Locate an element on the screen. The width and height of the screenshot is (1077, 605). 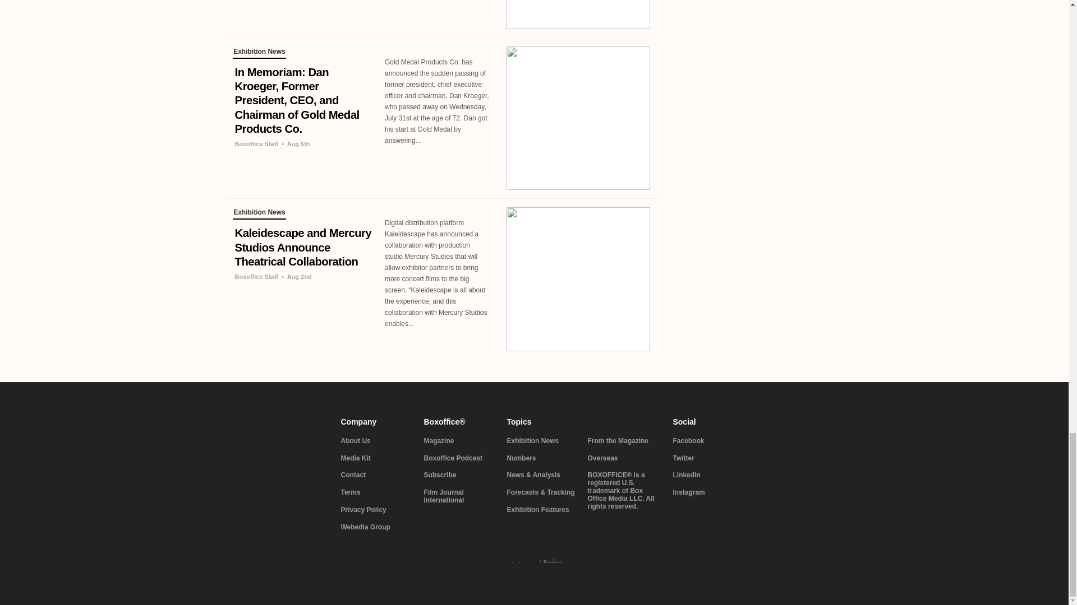
Exhibition News is located at coordinates (259, 53).